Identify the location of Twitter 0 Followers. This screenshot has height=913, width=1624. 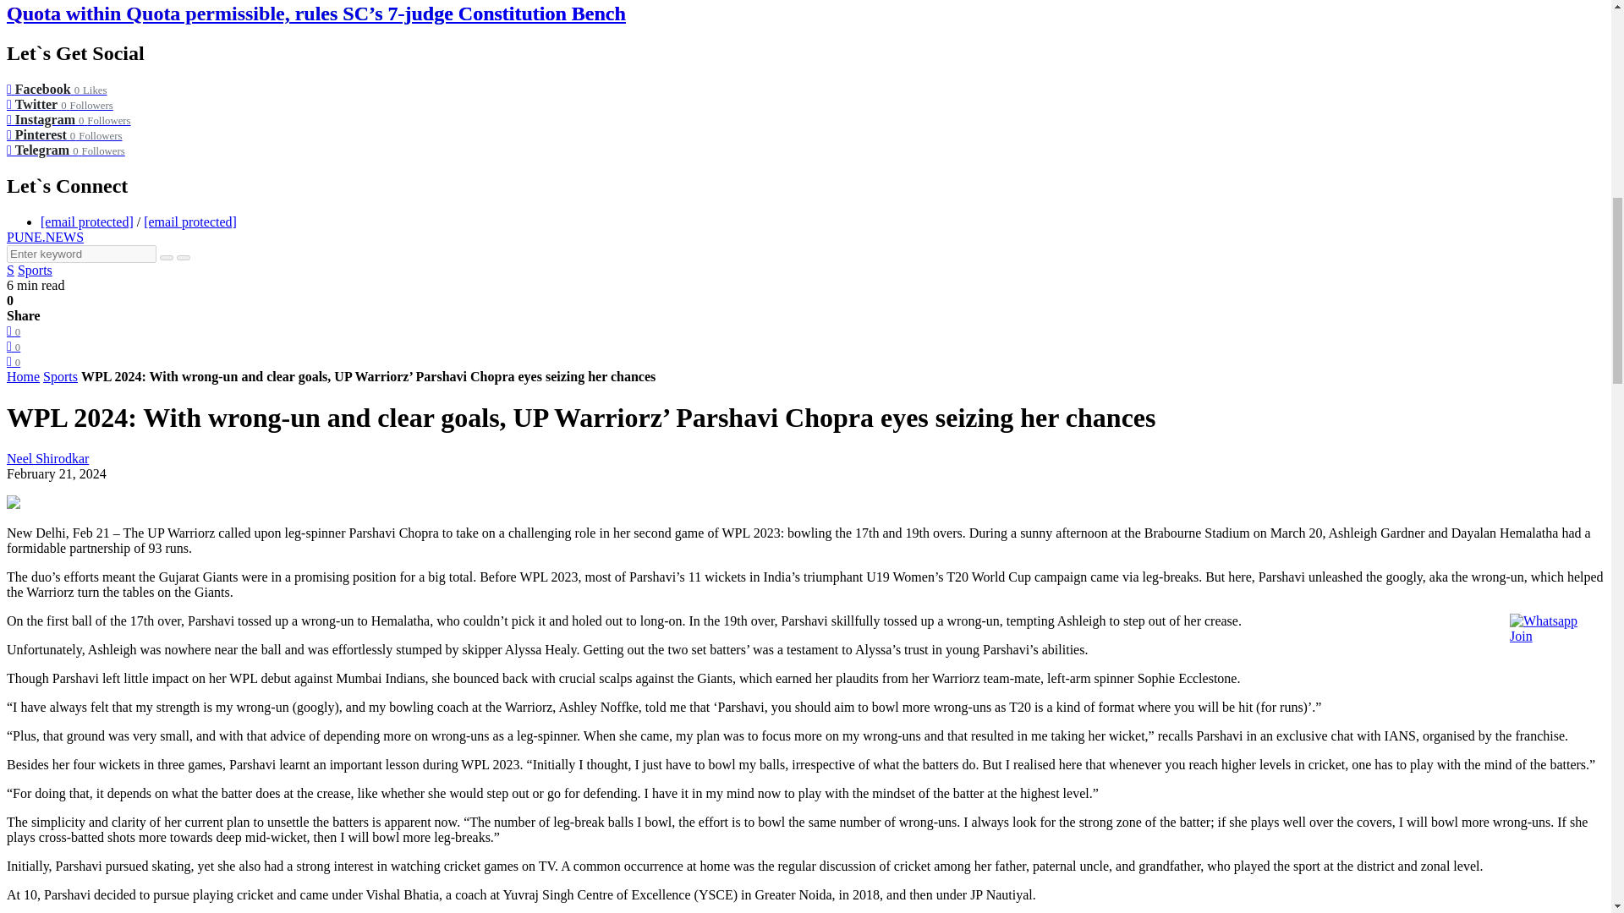
(59, 103).